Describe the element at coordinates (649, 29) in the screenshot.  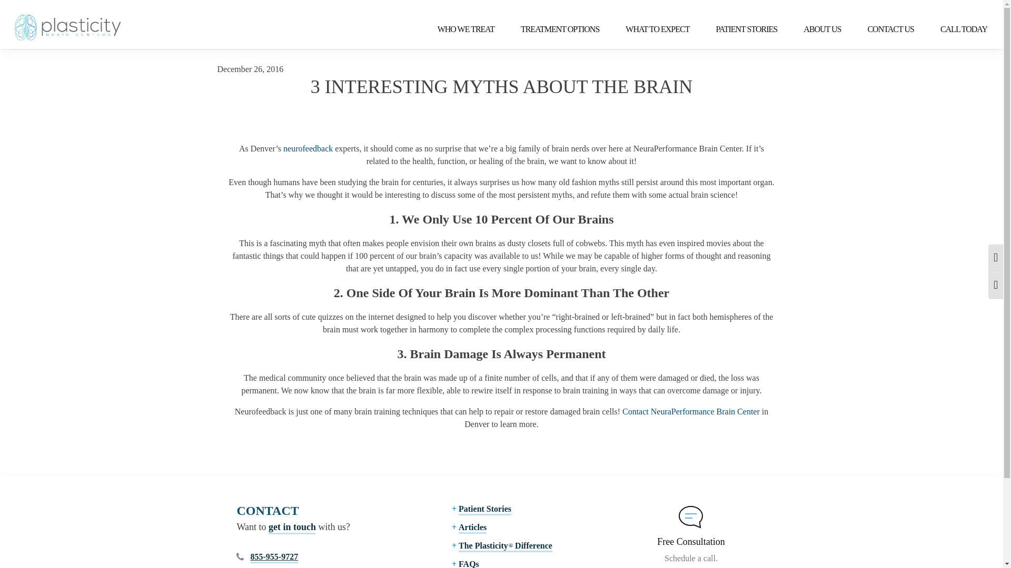
I see `WHAT TO EXPECT` at that location.